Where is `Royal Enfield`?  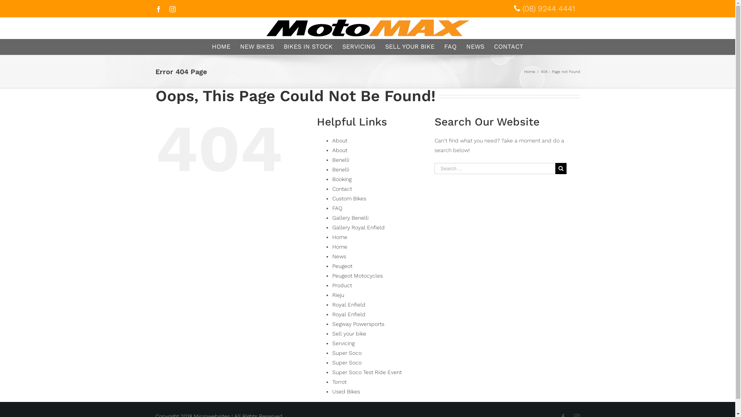
Royal Enfield is located at coordinates (349, 314).